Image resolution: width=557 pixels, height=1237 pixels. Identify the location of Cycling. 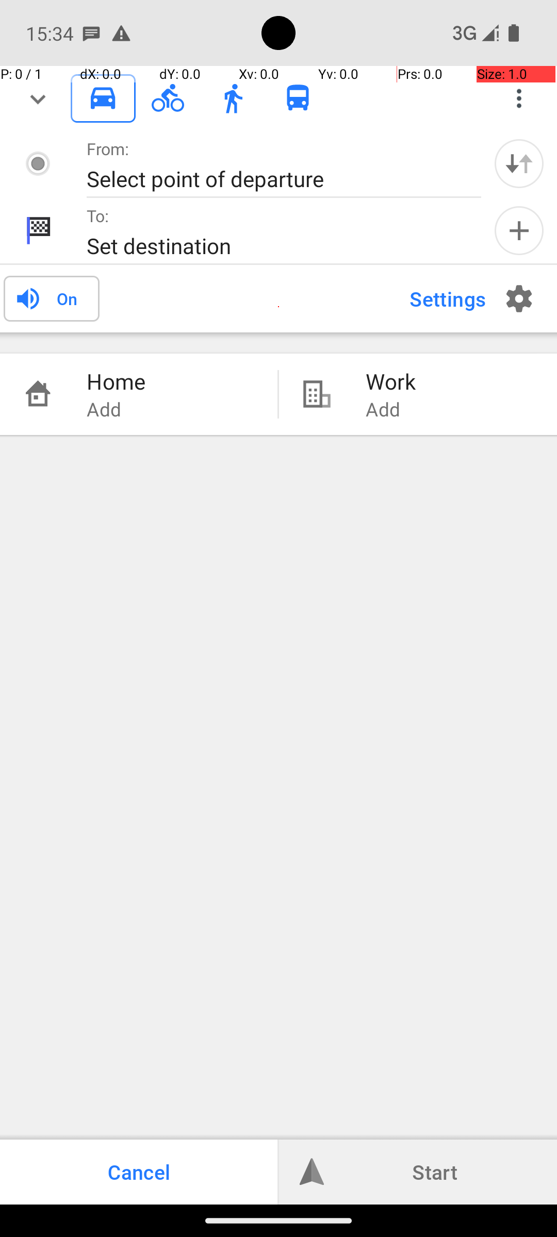
(168, 98).